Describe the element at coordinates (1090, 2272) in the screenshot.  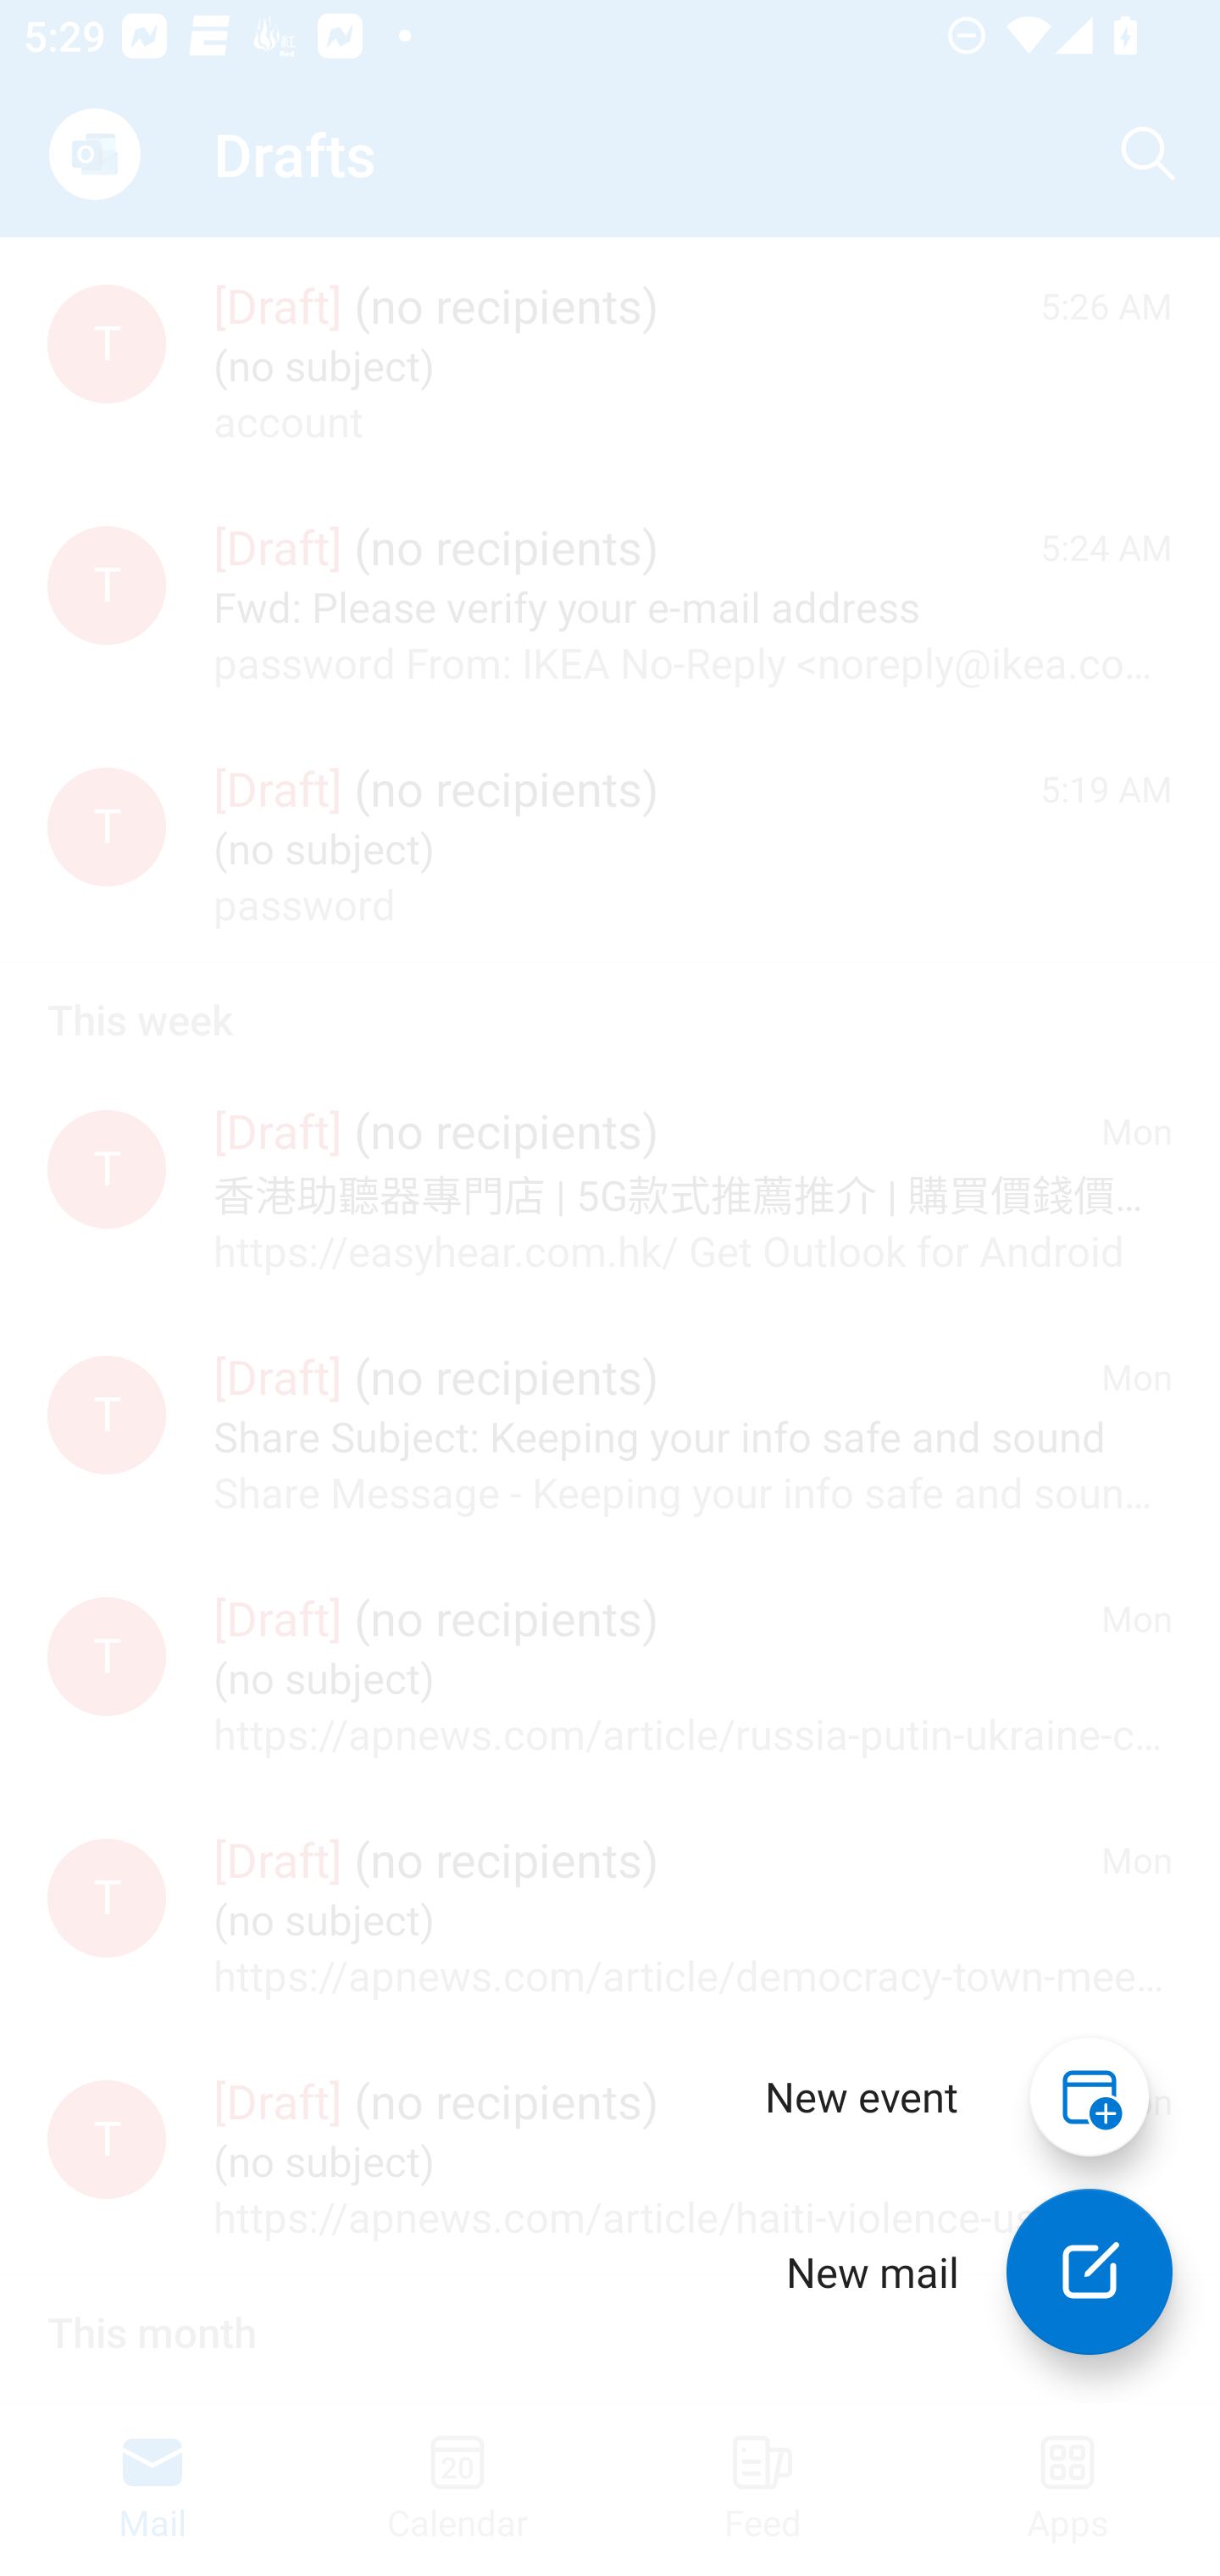
I see `New mail` at that location.